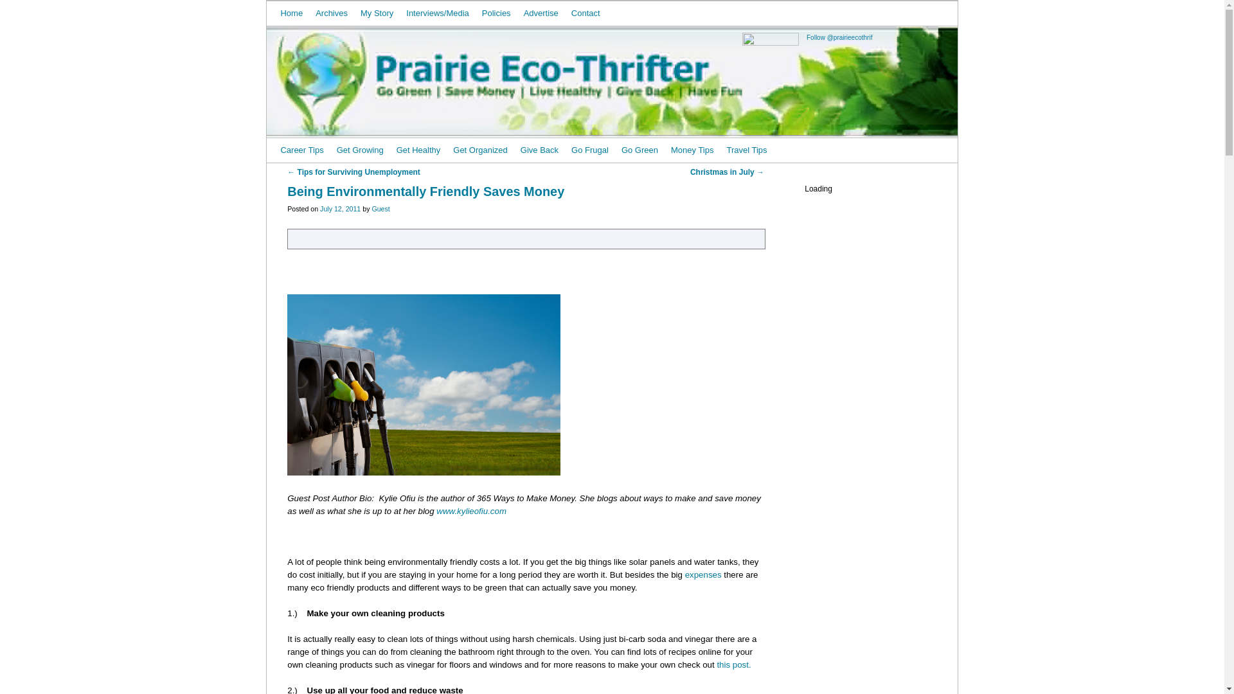 This screenshot has height=694, width=1234. Describe the element at coordinates (590, 150) in the screenshot. I see `Go Frugal` at that location.